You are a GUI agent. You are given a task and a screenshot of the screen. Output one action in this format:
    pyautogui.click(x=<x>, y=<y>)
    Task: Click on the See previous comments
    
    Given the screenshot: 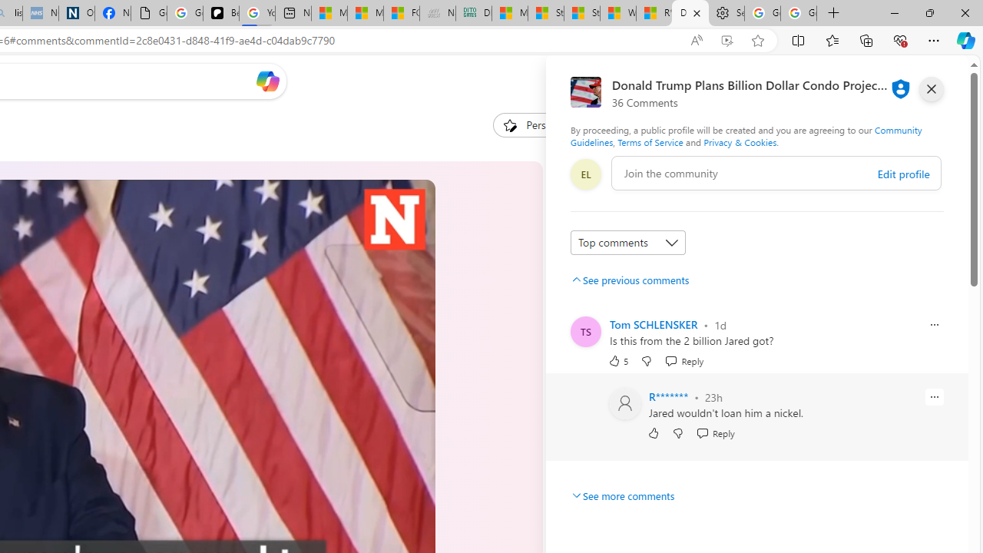 What is the action you would take?
    pyautogui.click(x=630, y=280)
    